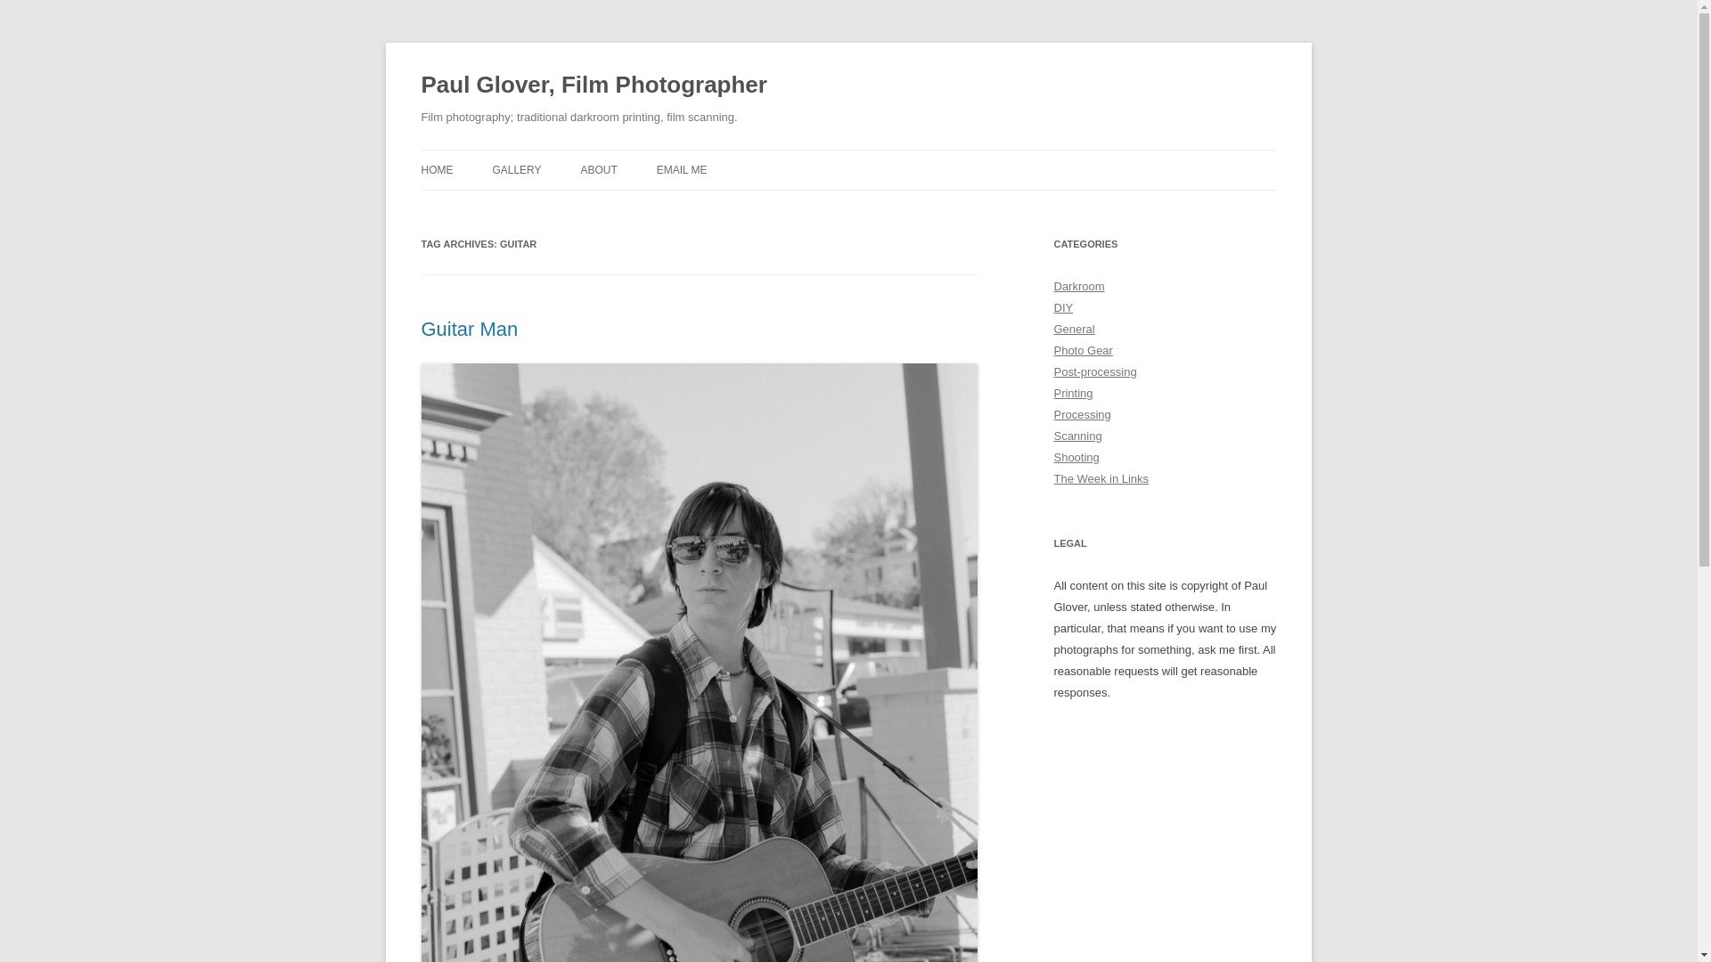  What do you see at coordinates (1094, 372) in the screenshot?
I see `Post-processing` at bounding box center [1094, 372].